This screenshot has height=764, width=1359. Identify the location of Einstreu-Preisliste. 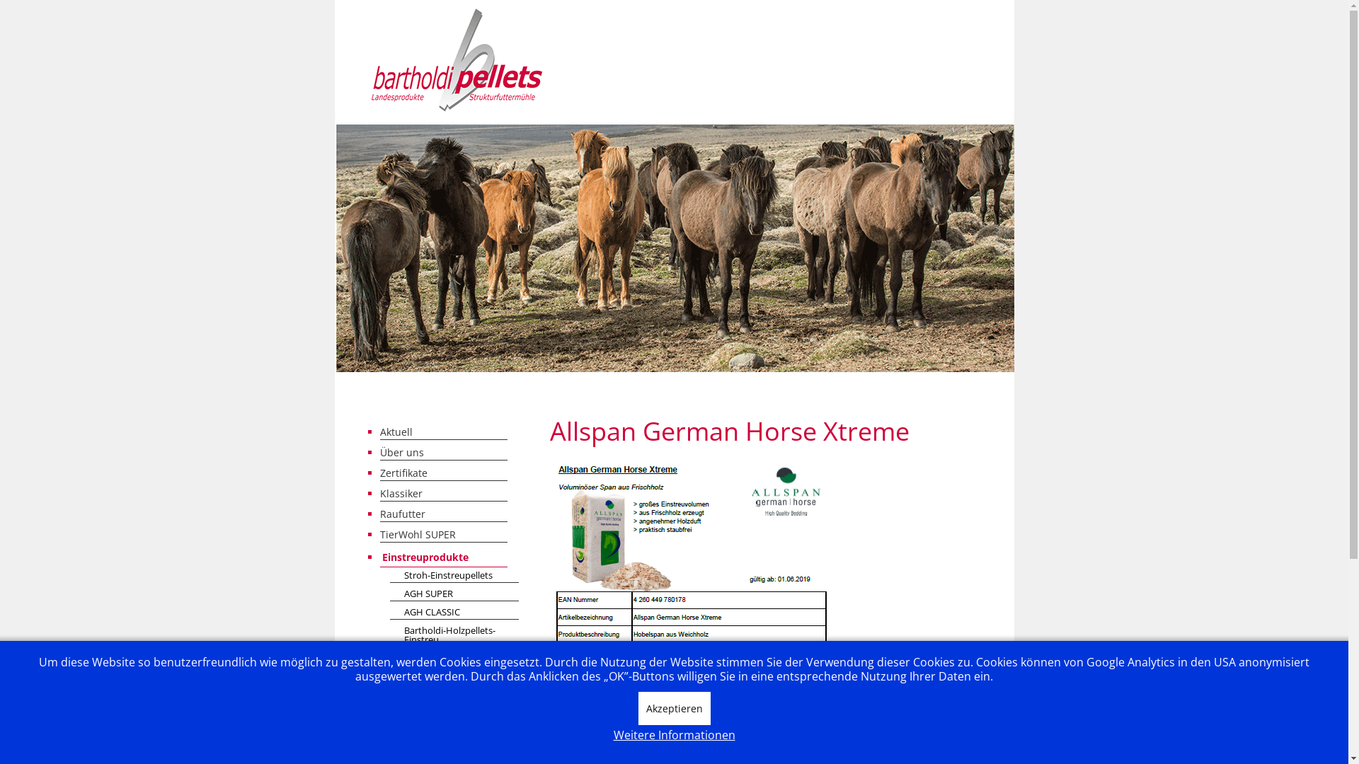
(443, 755).